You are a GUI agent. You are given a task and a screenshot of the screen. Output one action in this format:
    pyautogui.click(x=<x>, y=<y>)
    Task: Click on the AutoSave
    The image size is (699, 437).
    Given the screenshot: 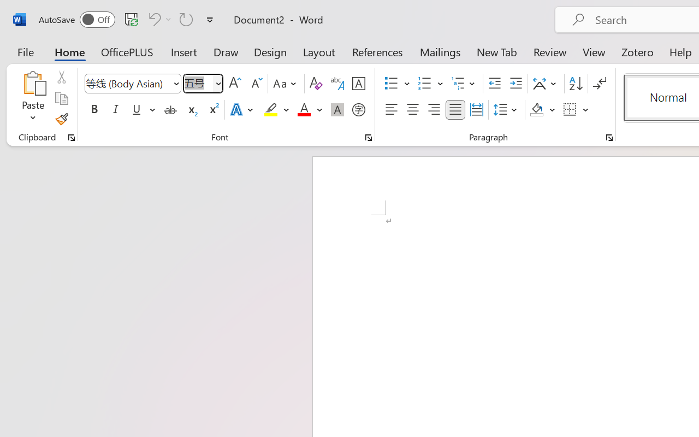 What is the action you would take?
    pyautogui.click(x=76, y=20)
    